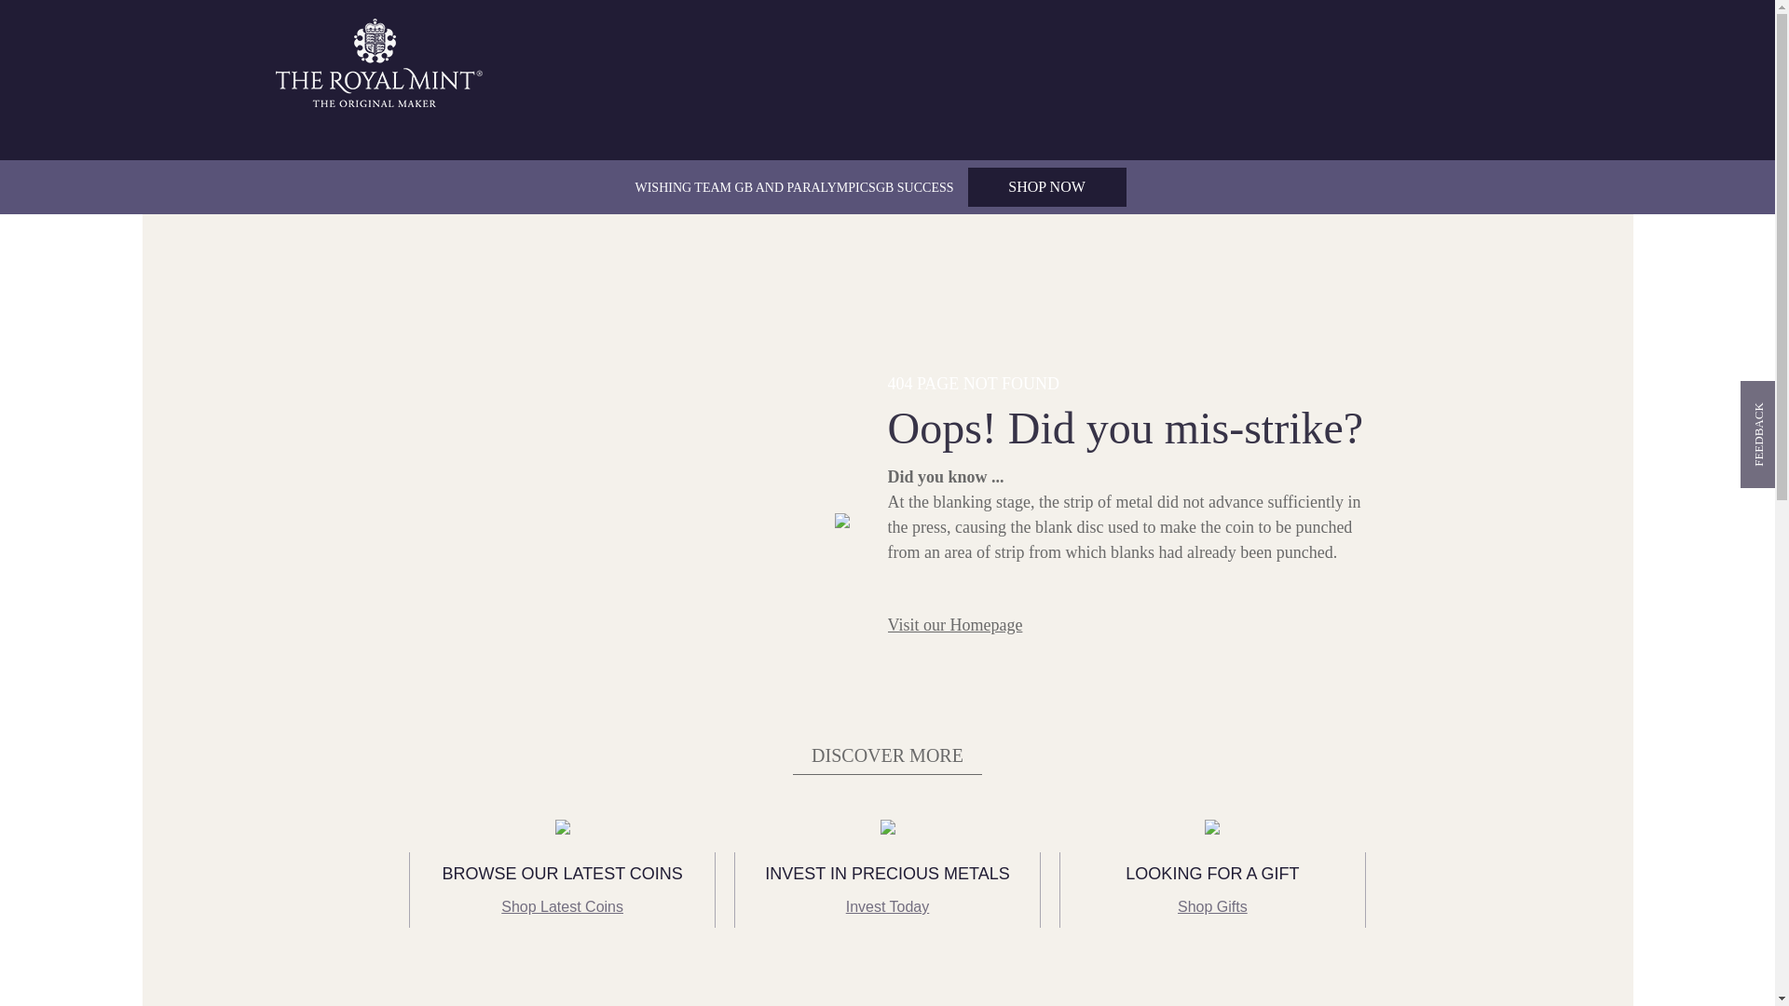 Image resolution: width=1789 pixels, height=1006 pixels. Describe the element at coordinates (561, 874) in the screenshot. I see `Browse our latest coins` at that location.